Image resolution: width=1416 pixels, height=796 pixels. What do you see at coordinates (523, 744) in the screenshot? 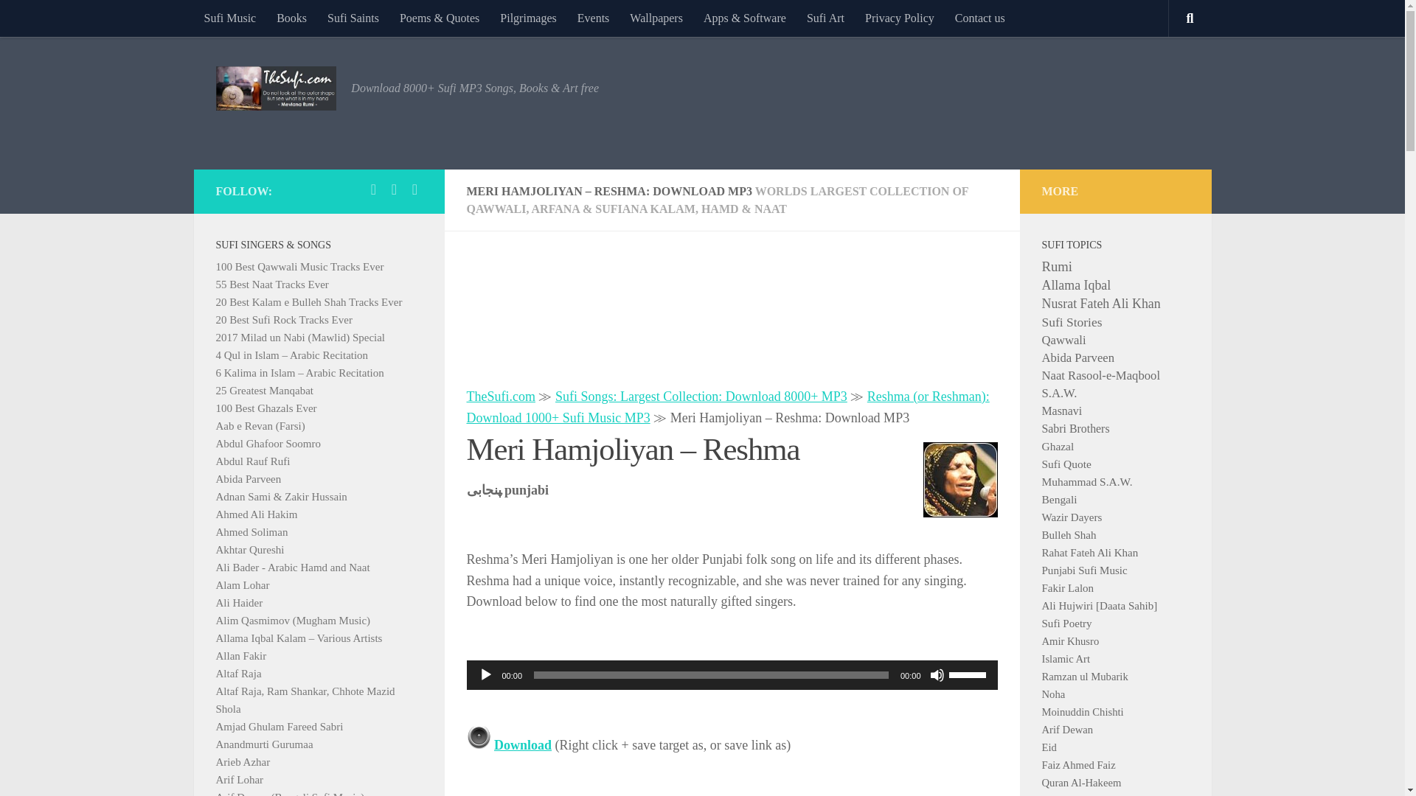
I see `Download` at bounding box center [523, 744].